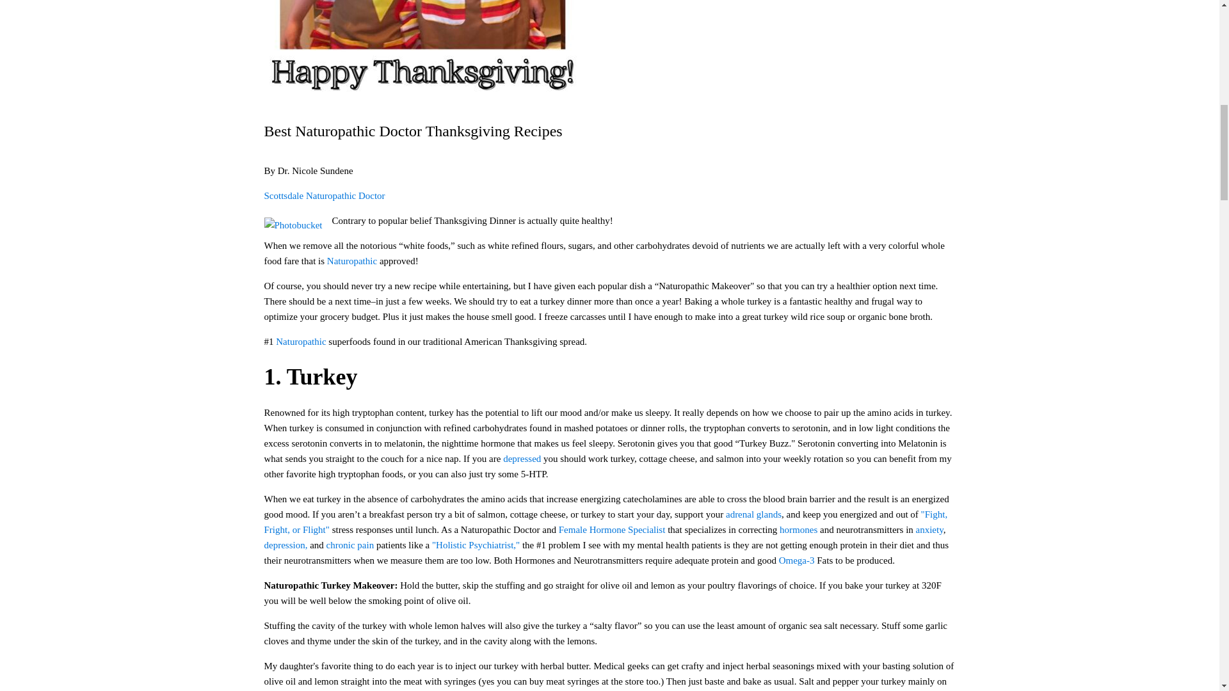 The width and height of the screenshot is (1229, 691). Describe the element at coordinates (351, 544) in the screenshot. I see `chronic pain` at that location.